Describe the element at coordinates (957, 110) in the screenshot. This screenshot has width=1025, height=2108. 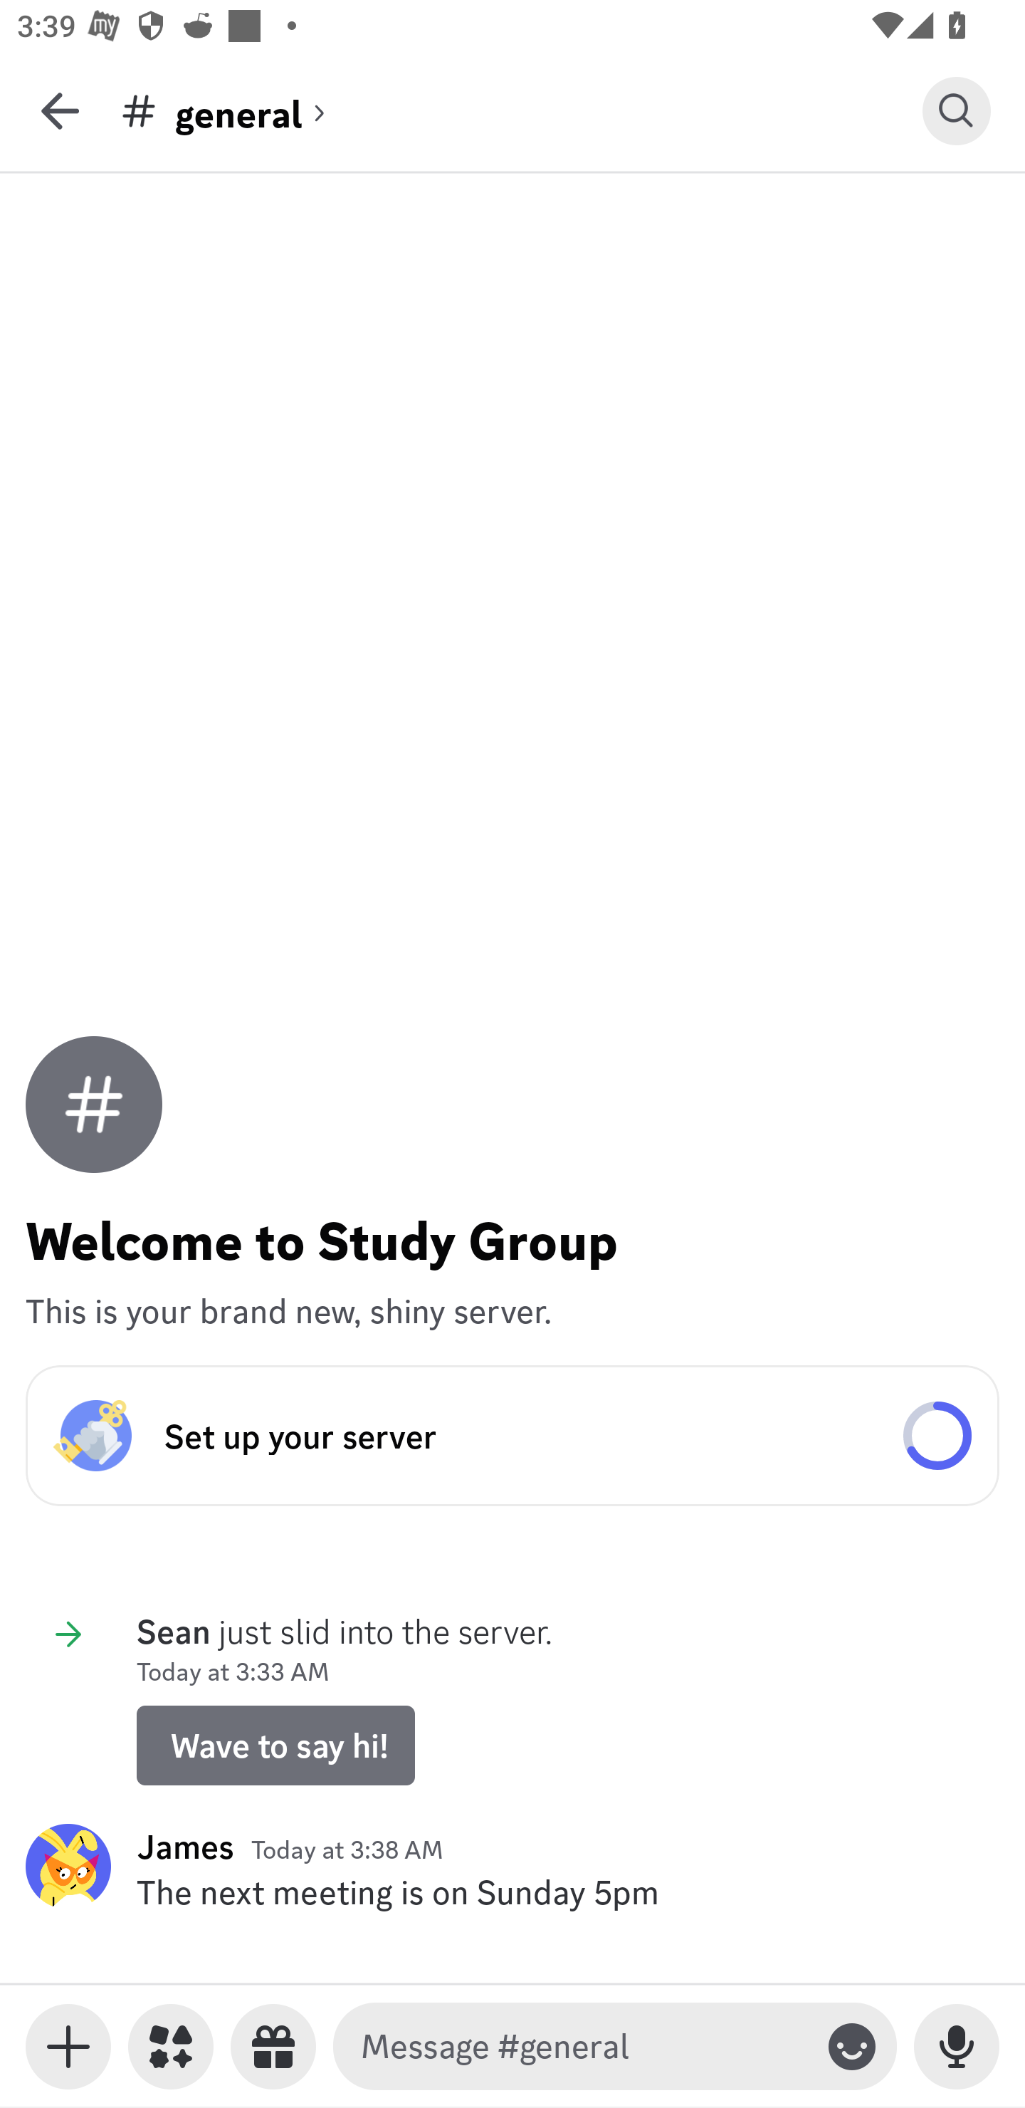
I see `Search` at that location.